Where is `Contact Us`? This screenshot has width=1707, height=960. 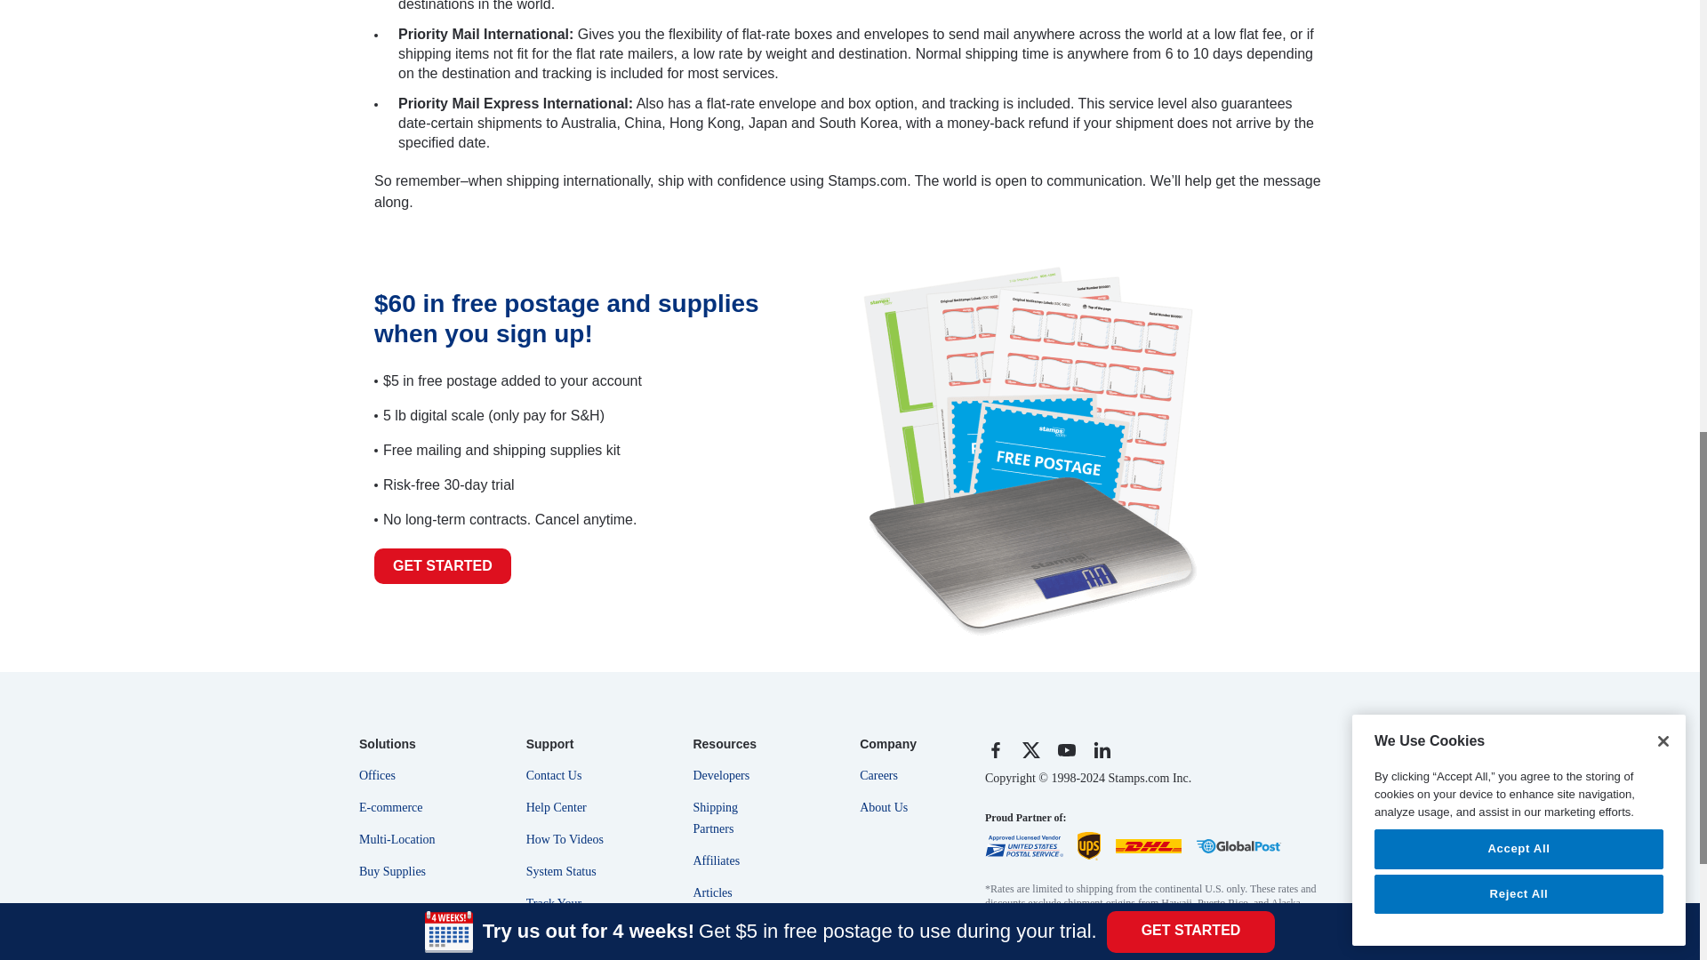
Contact Us is located at coordinates (567, 770).